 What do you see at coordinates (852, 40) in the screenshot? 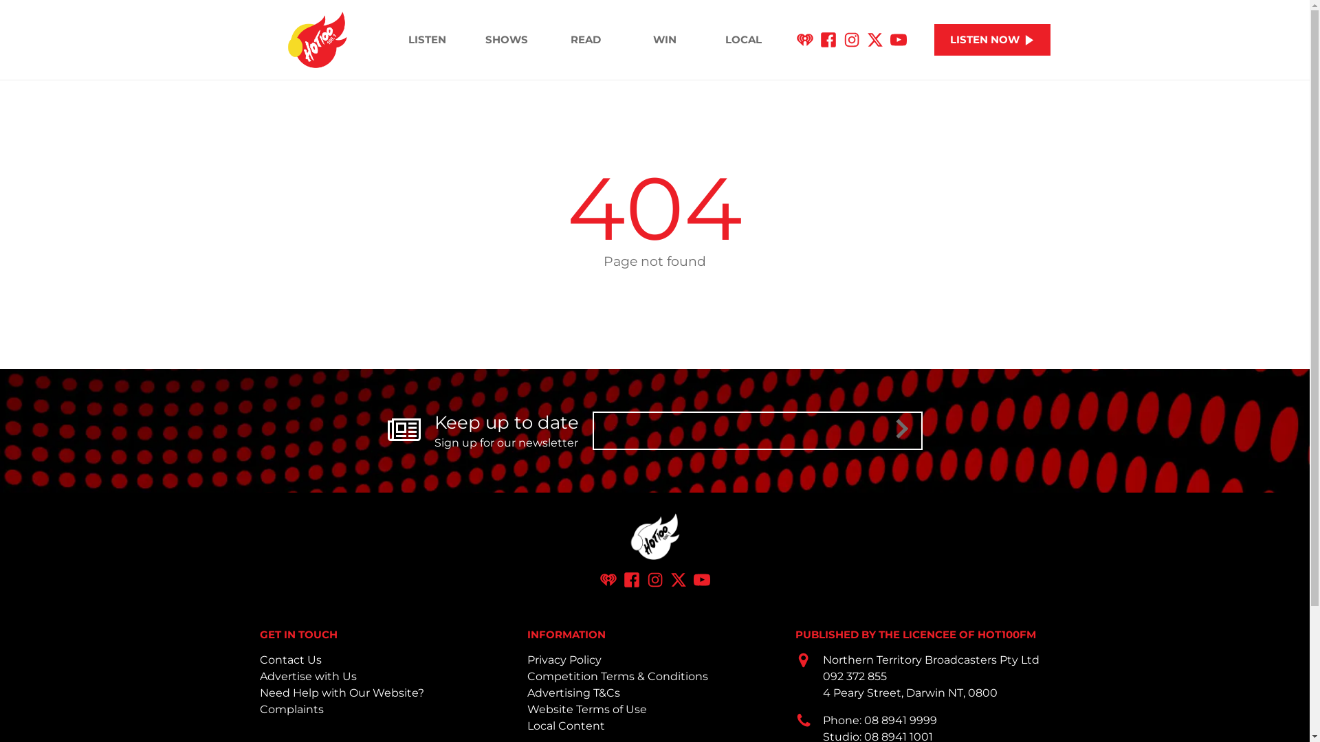
I see `Instagram` at bounding box center [852, 40].